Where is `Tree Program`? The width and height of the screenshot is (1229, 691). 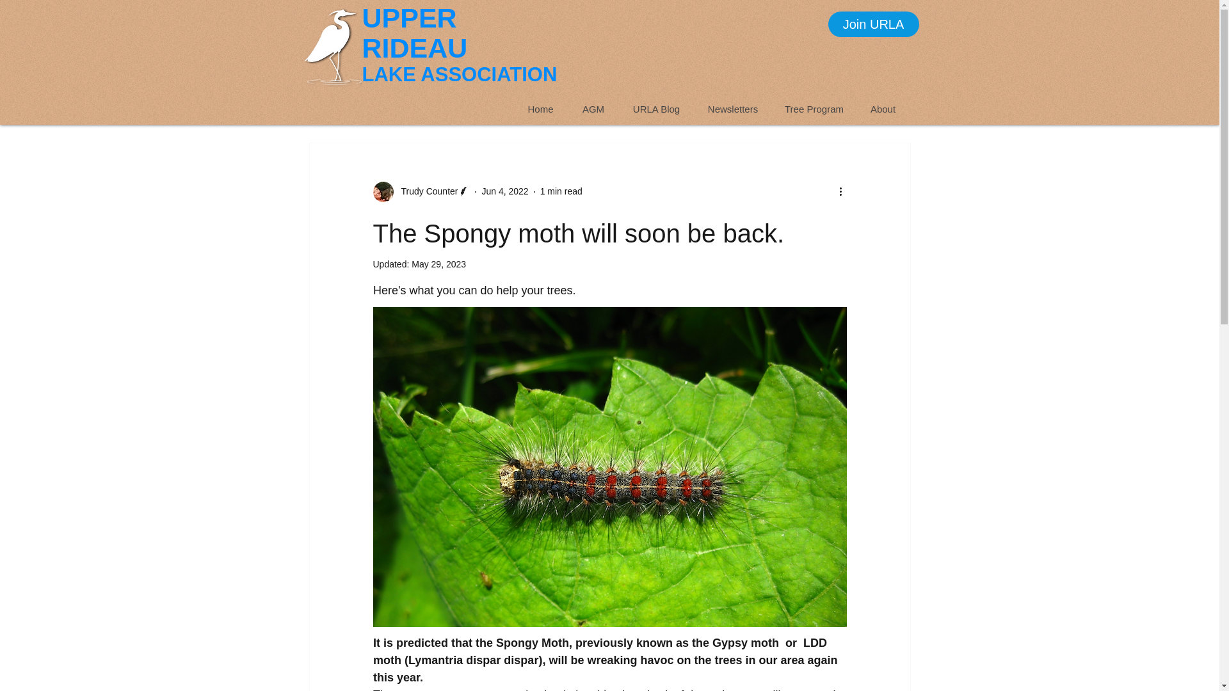
Tree Program is located at coordinates (814, 109).